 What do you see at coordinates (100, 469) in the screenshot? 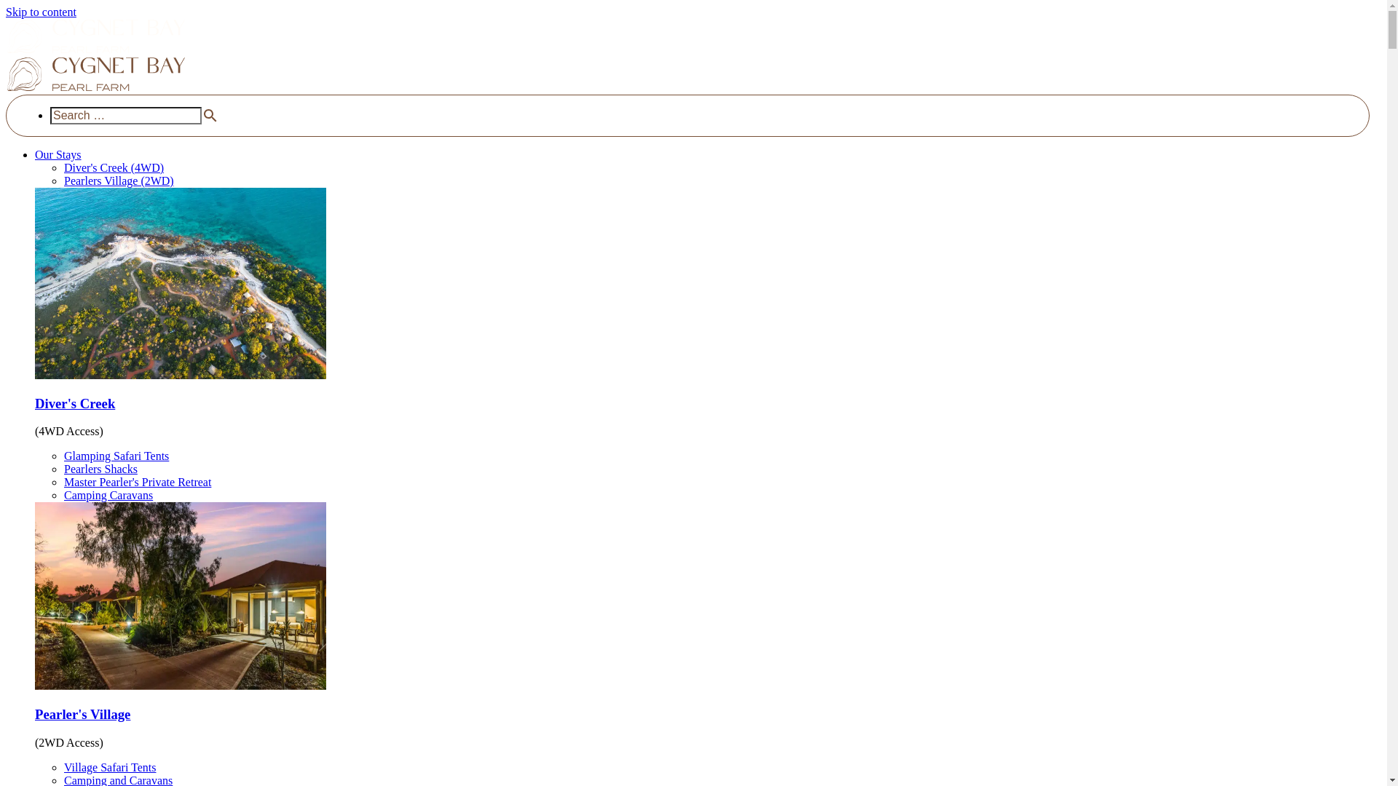
I see `Pearlers Shacks` at bounding box center [100, 469].